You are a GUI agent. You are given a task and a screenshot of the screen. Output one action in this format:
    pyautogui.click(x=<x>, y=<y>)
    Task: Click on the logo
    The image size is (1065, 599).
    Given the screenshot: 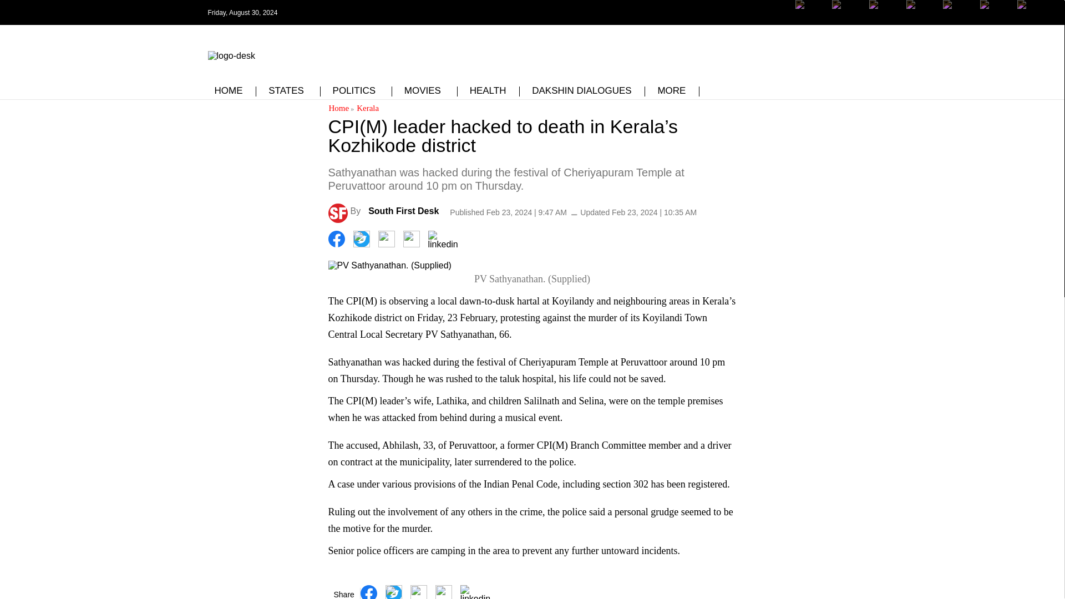 What is the action you would take?
    pyautogui.click(x=231, y=53)
    